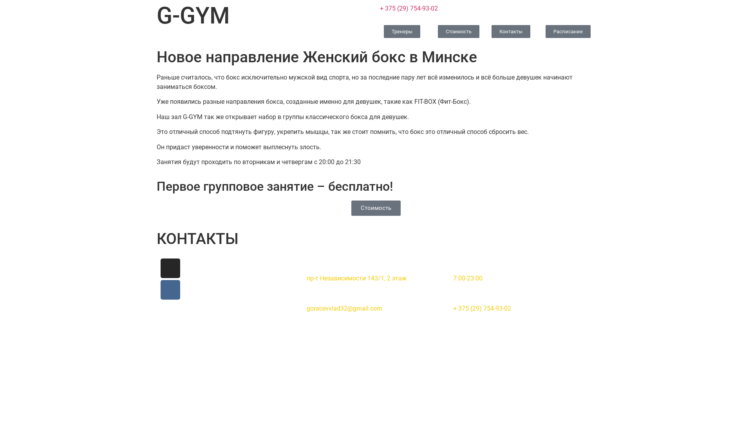  I want to click on + 375 (29) 754-93-02, so click(409, 9).